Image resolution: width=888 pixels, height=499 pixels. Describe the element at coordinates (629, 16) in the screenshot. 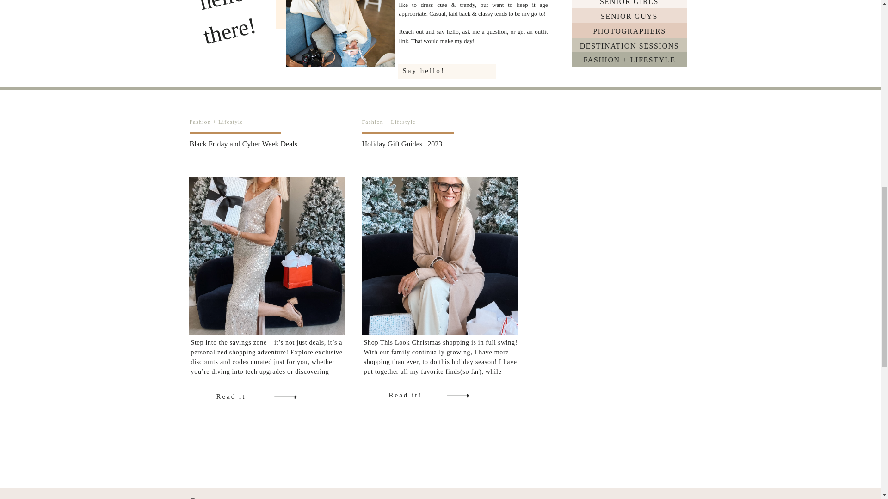

I see `SENIOR GUYS` at that location.